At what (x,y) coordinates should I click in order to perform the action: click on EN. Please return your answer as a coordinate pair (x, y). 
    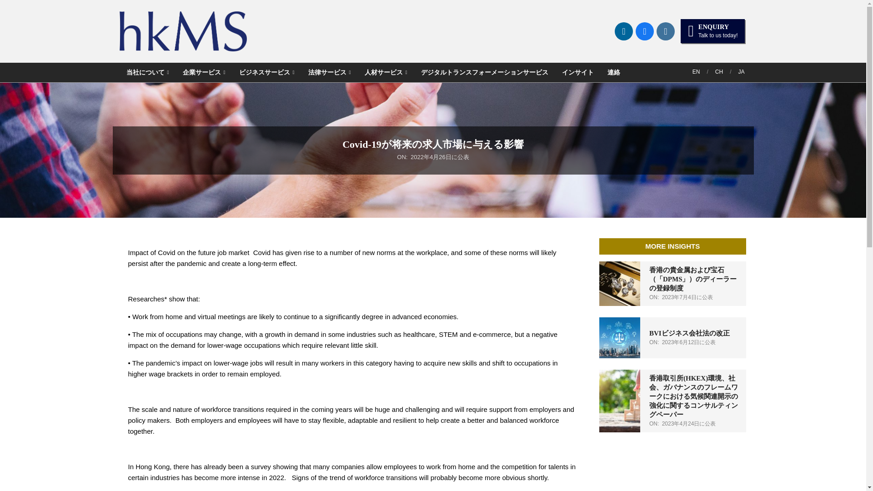
    Looking at the image, I should click on (696, 72).